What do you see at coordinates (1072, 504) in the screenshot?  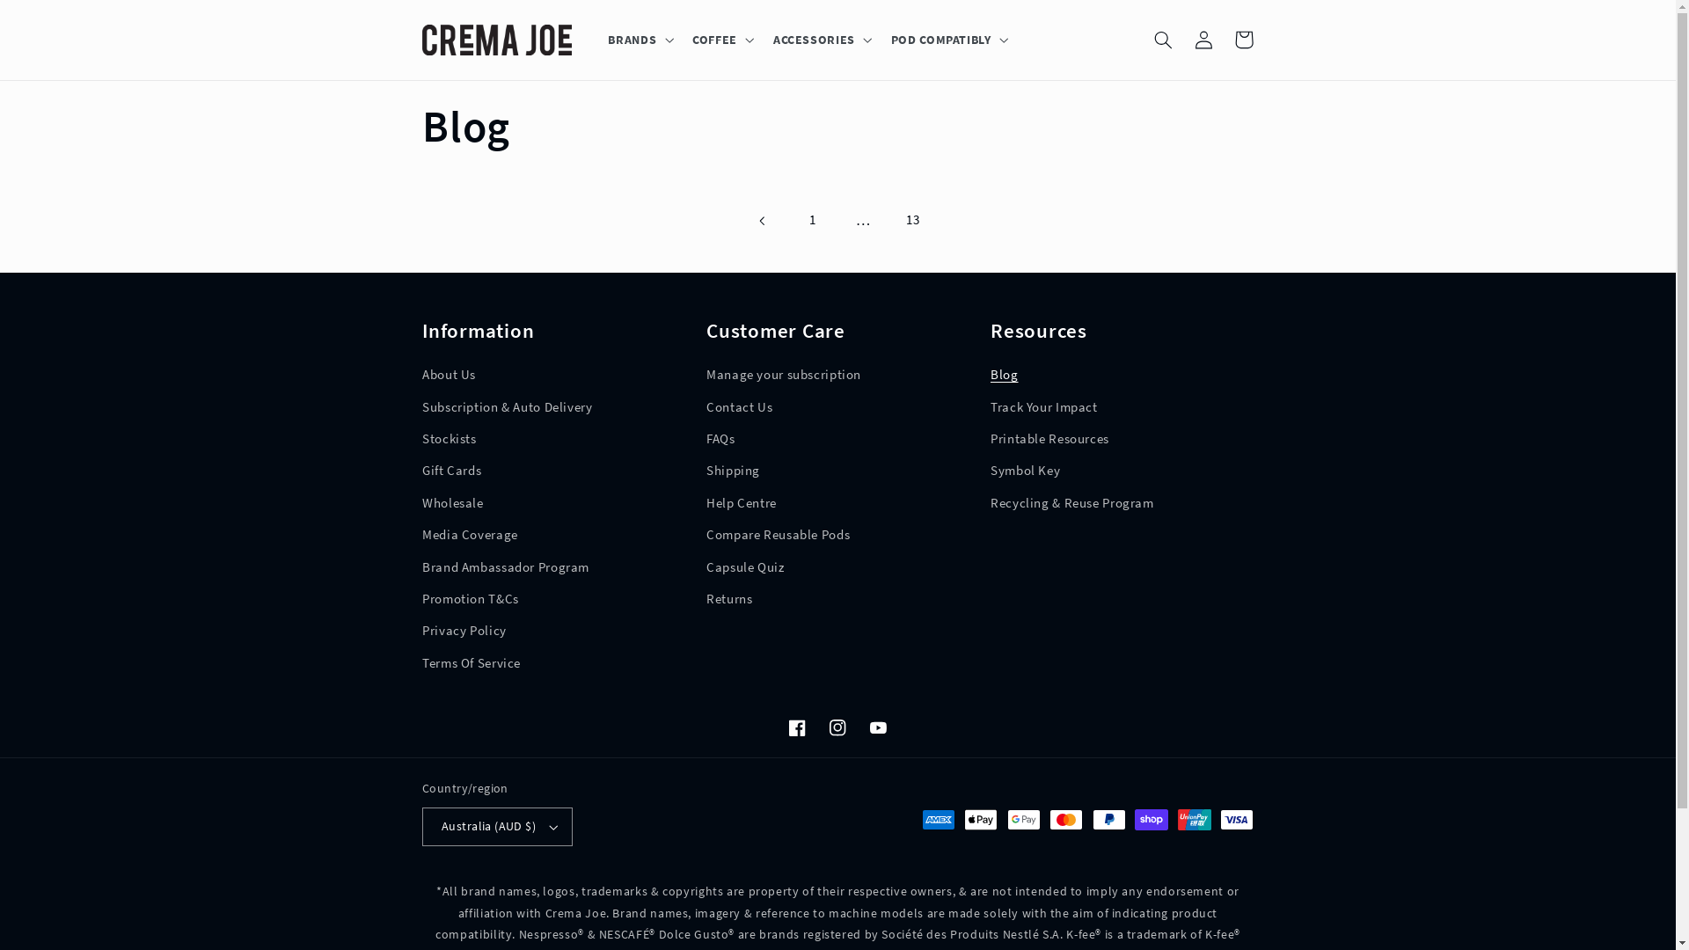 I see `Recycling & Reuse Program` at bounding box center [1072, 504].